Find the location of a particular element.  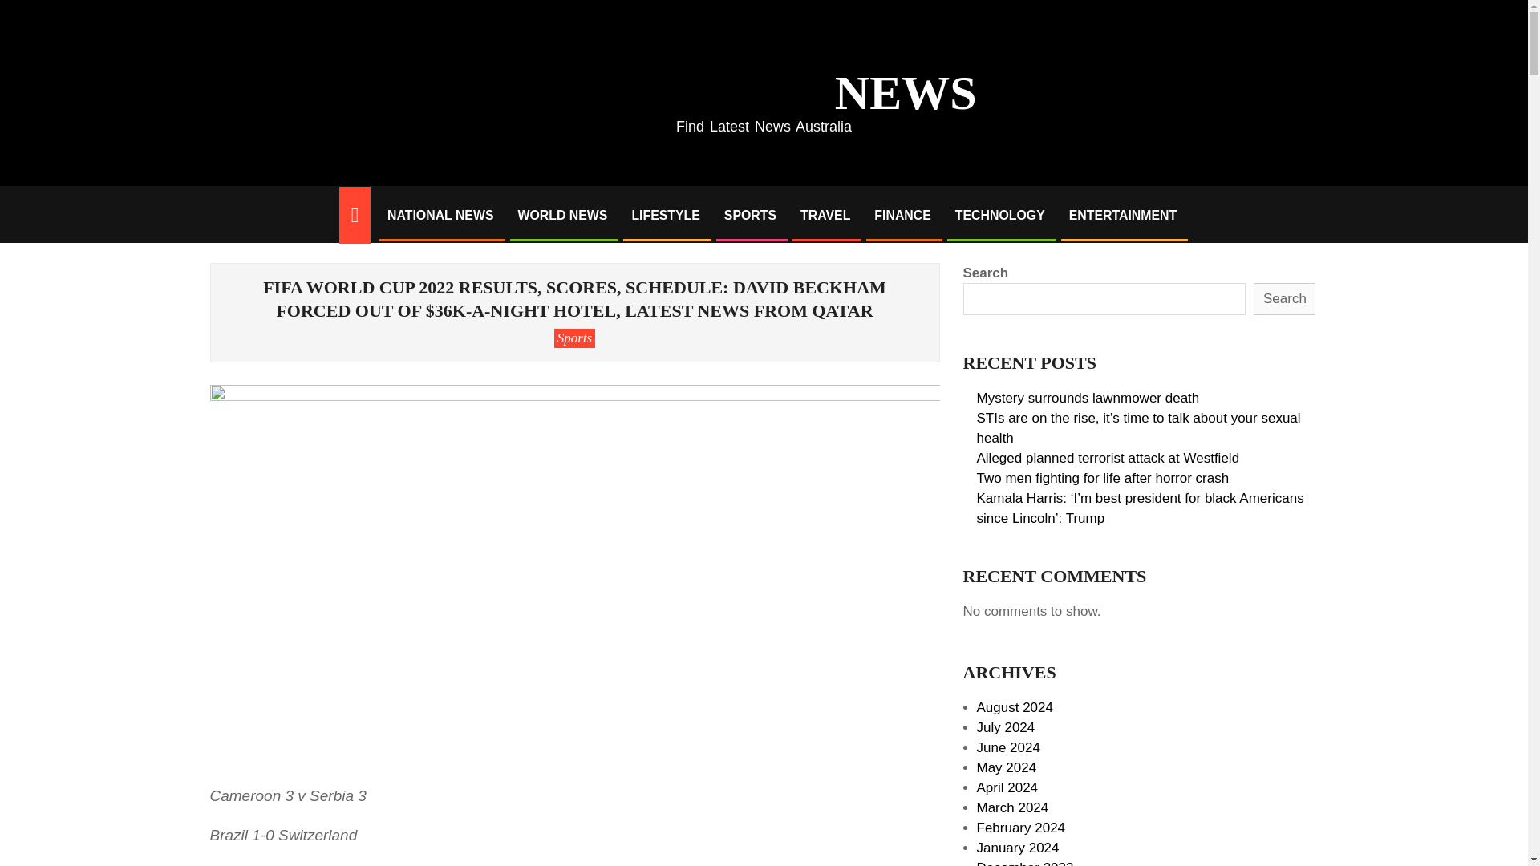

Sports is located at coordinates (574, 338).